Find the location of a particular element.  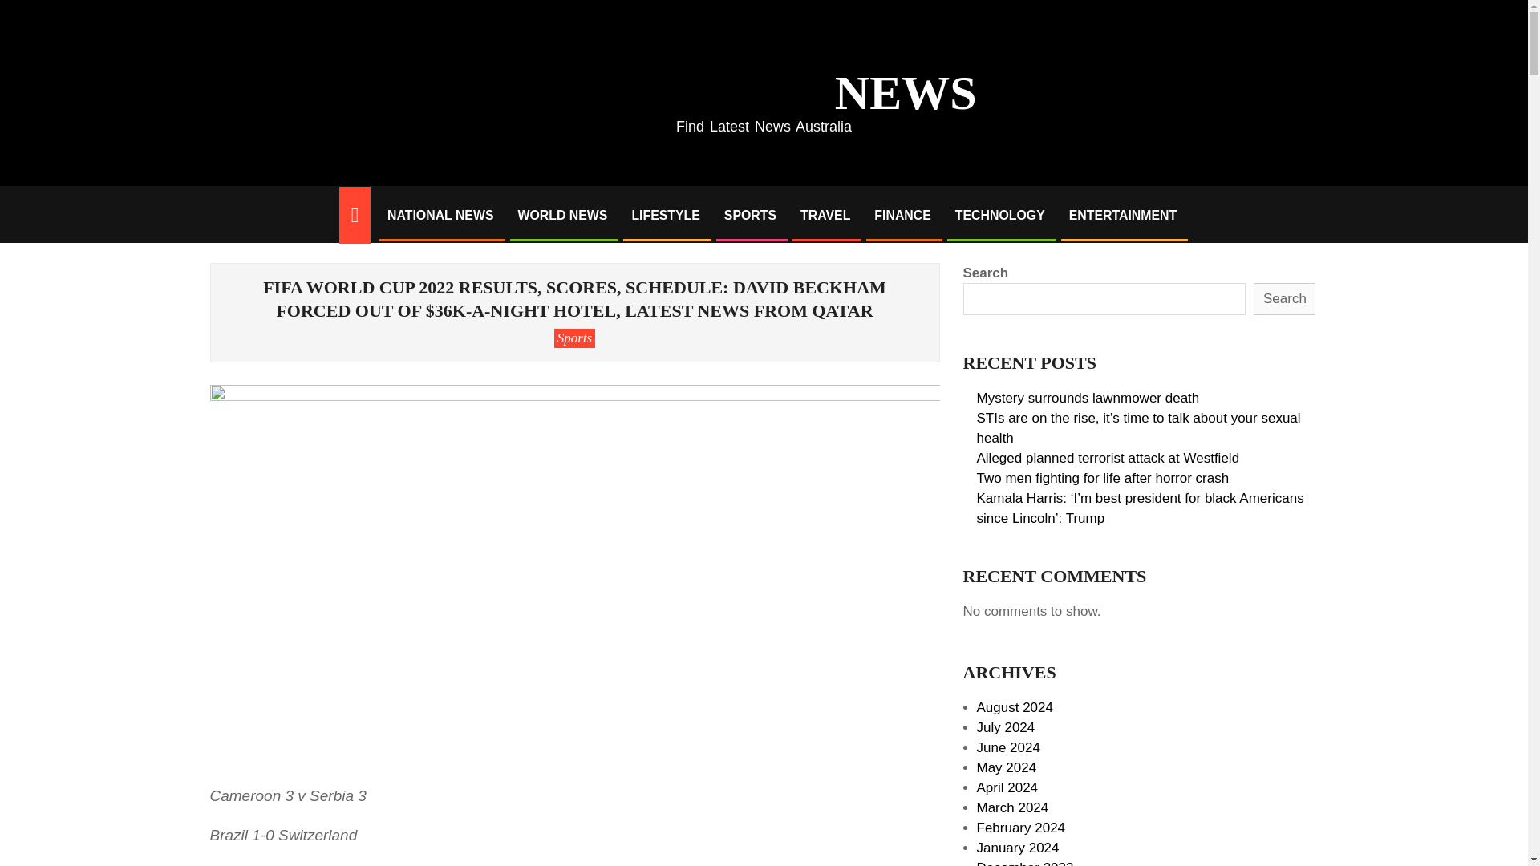

Sports is located at coordinates (574, 338).